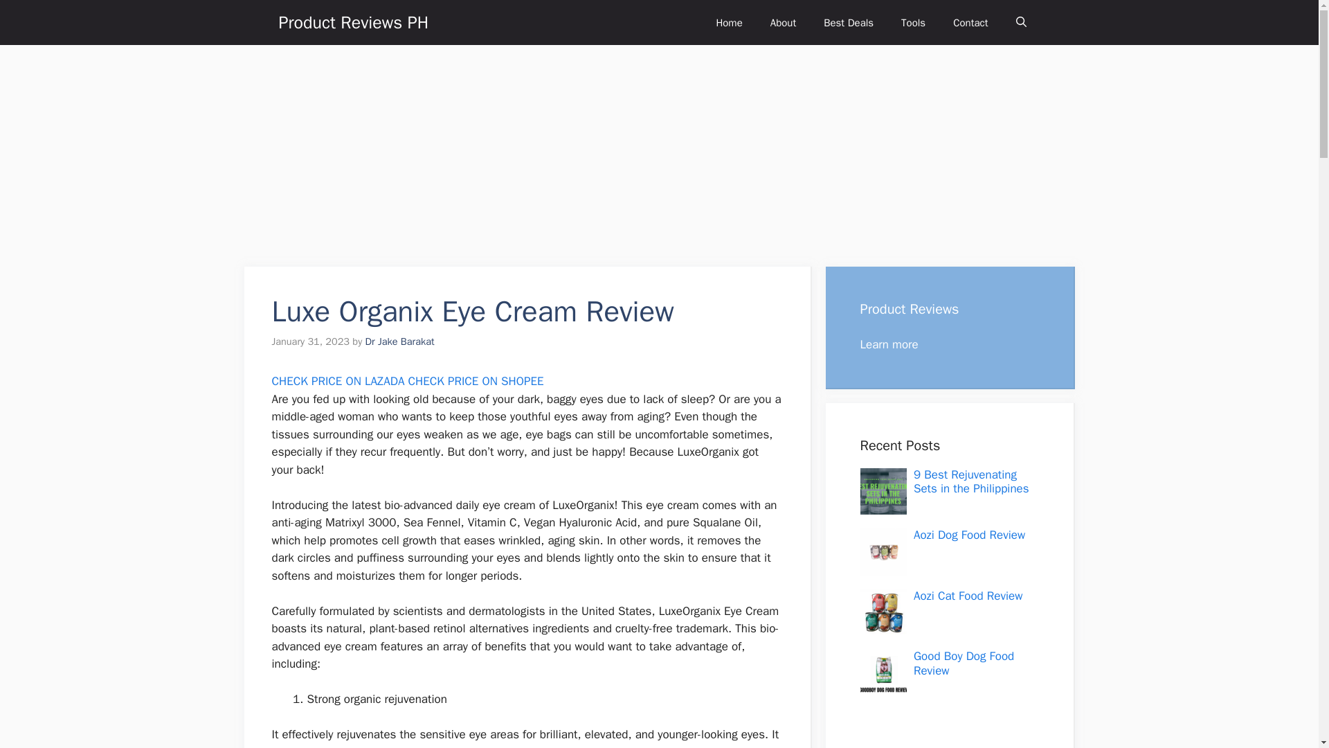  What do you see at coordinates (476, 381) in the screenshot?
I see `CHECK PRICE ON SHOPEE` at bounding box center [476, 381].